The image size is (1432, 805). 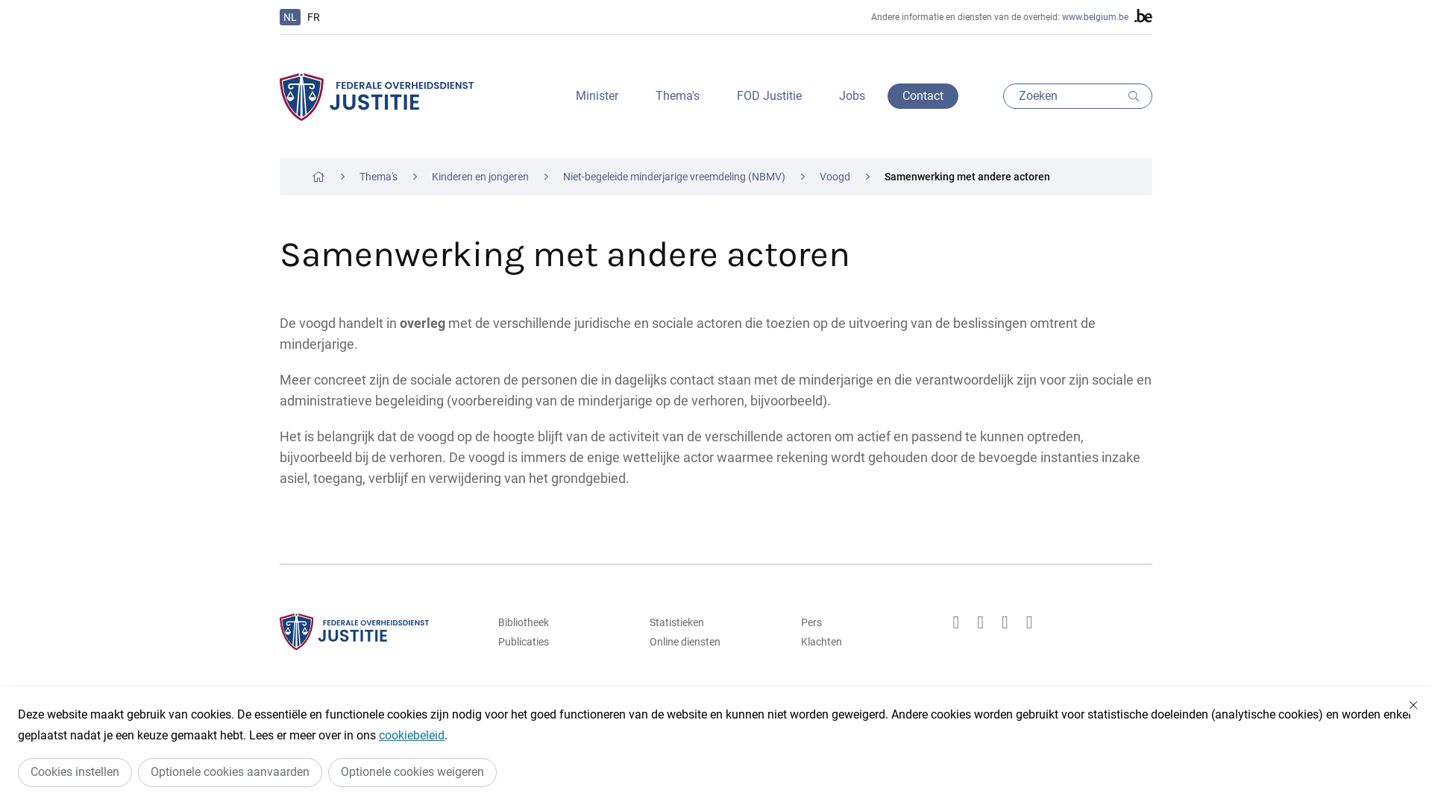 What do you see at coordinates (737, 719) in the screenshot?
I see `Uw privacy` at bounding box center [737, 719].